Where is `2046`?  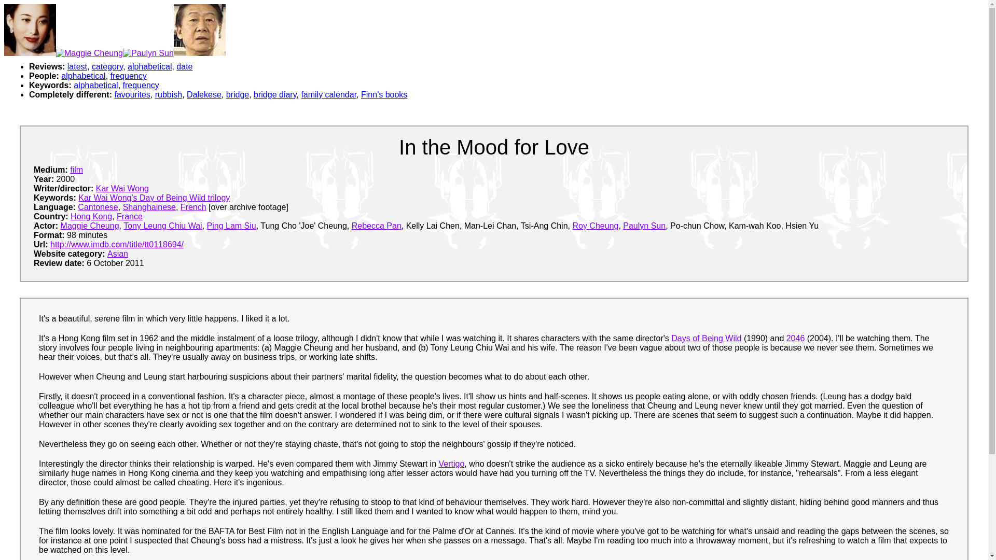
2046 is located at coordinates (796, 338).